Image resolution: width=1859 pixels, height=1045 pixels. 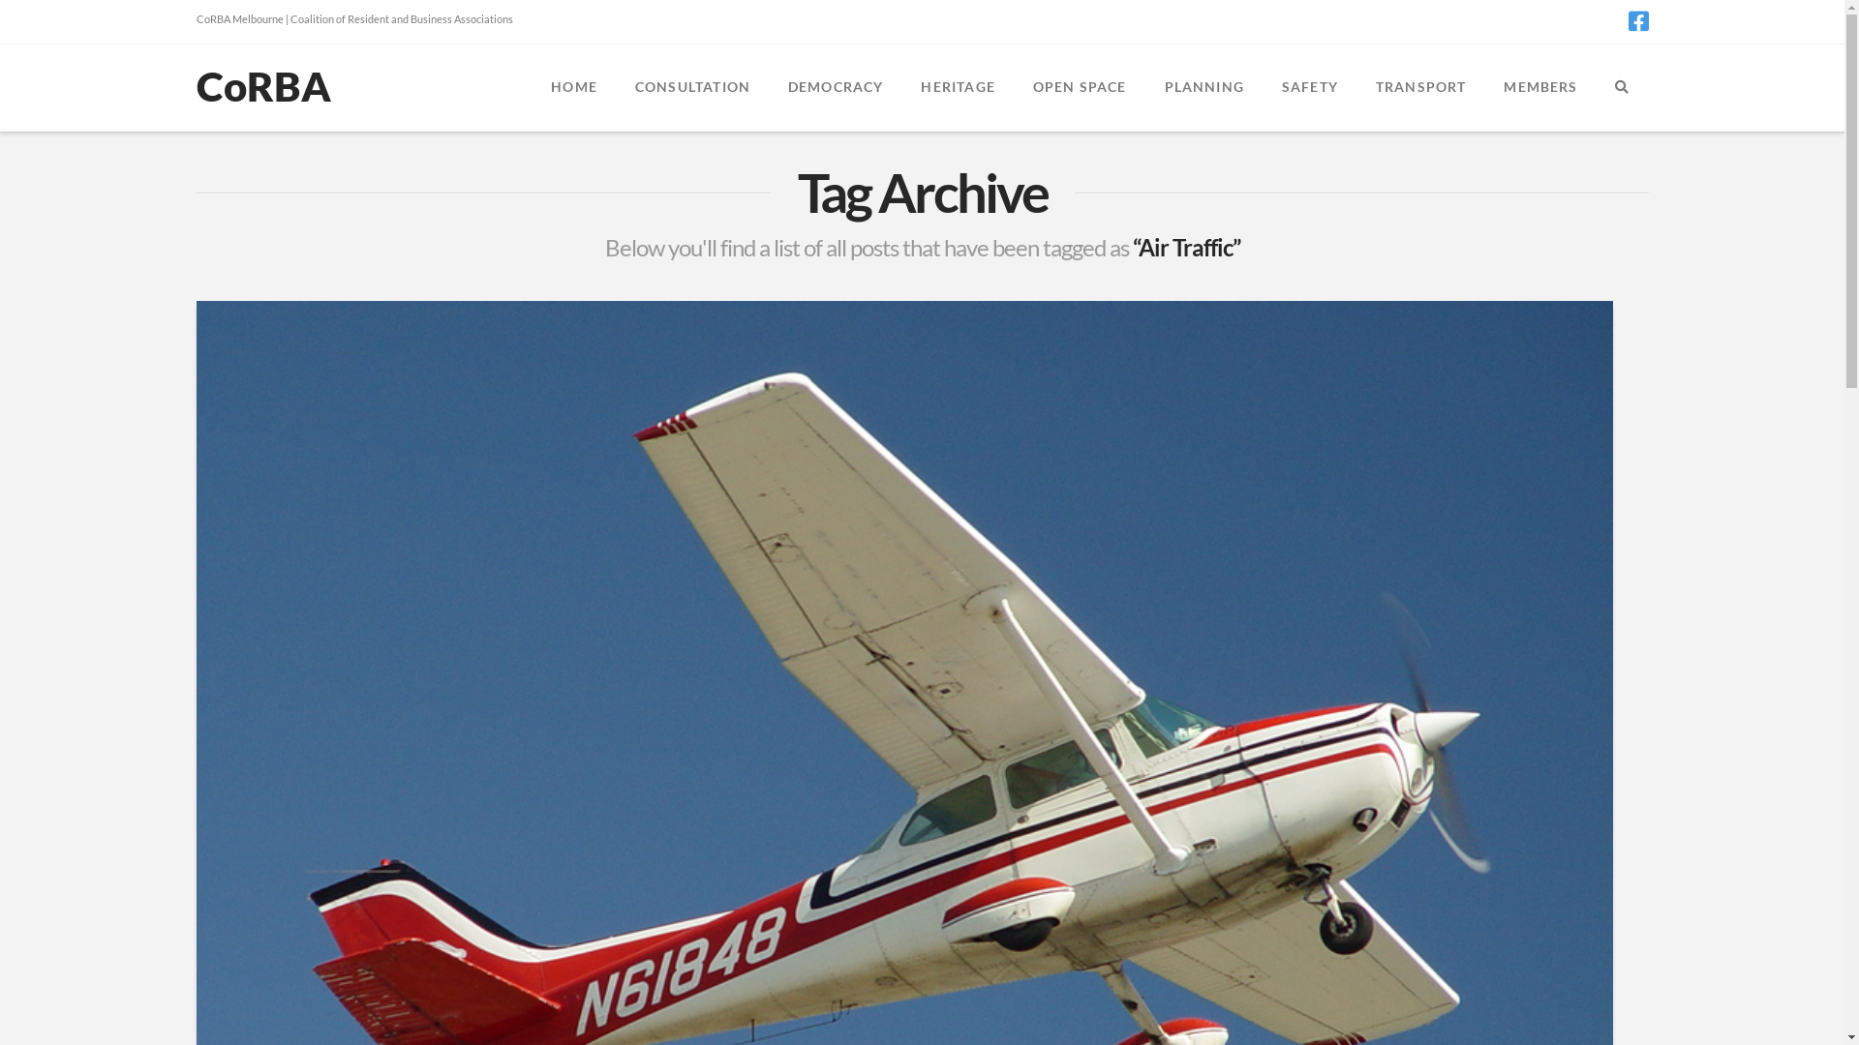 I want to click on DEMOCRACY, so click(x=836, y=88).